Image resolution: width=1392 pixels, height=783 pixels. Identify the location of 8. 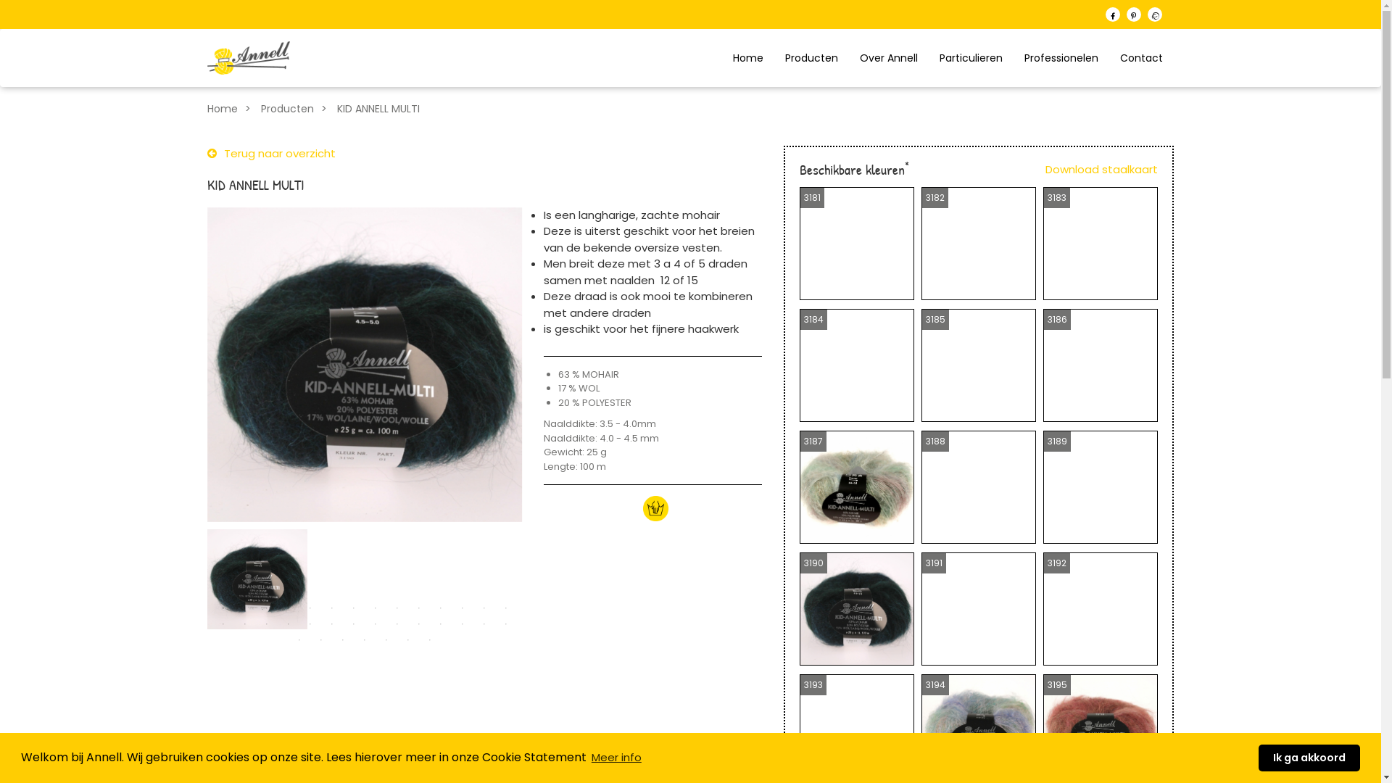
(376, 608).